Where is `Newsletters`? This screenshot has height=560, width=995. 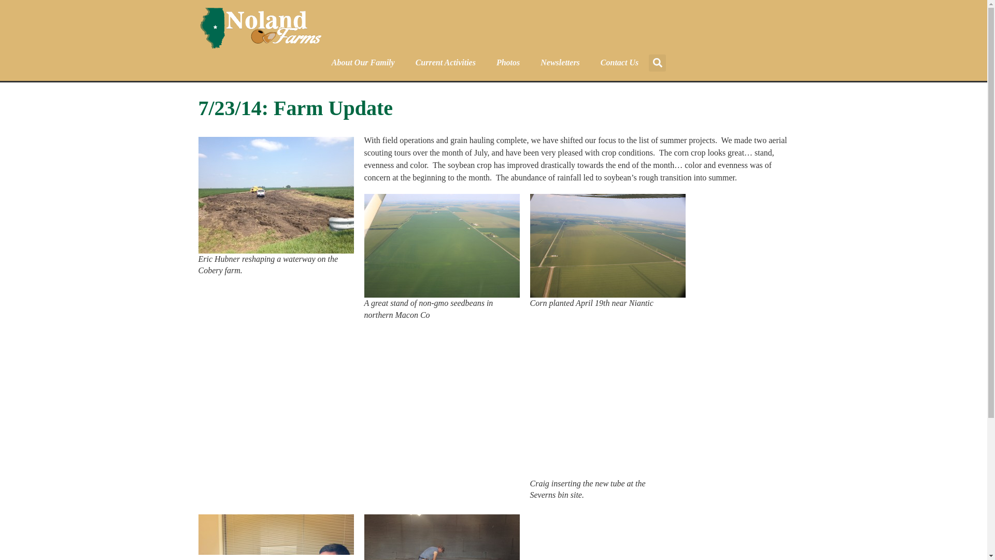 Newsletters is located at coordinates (560, 62).